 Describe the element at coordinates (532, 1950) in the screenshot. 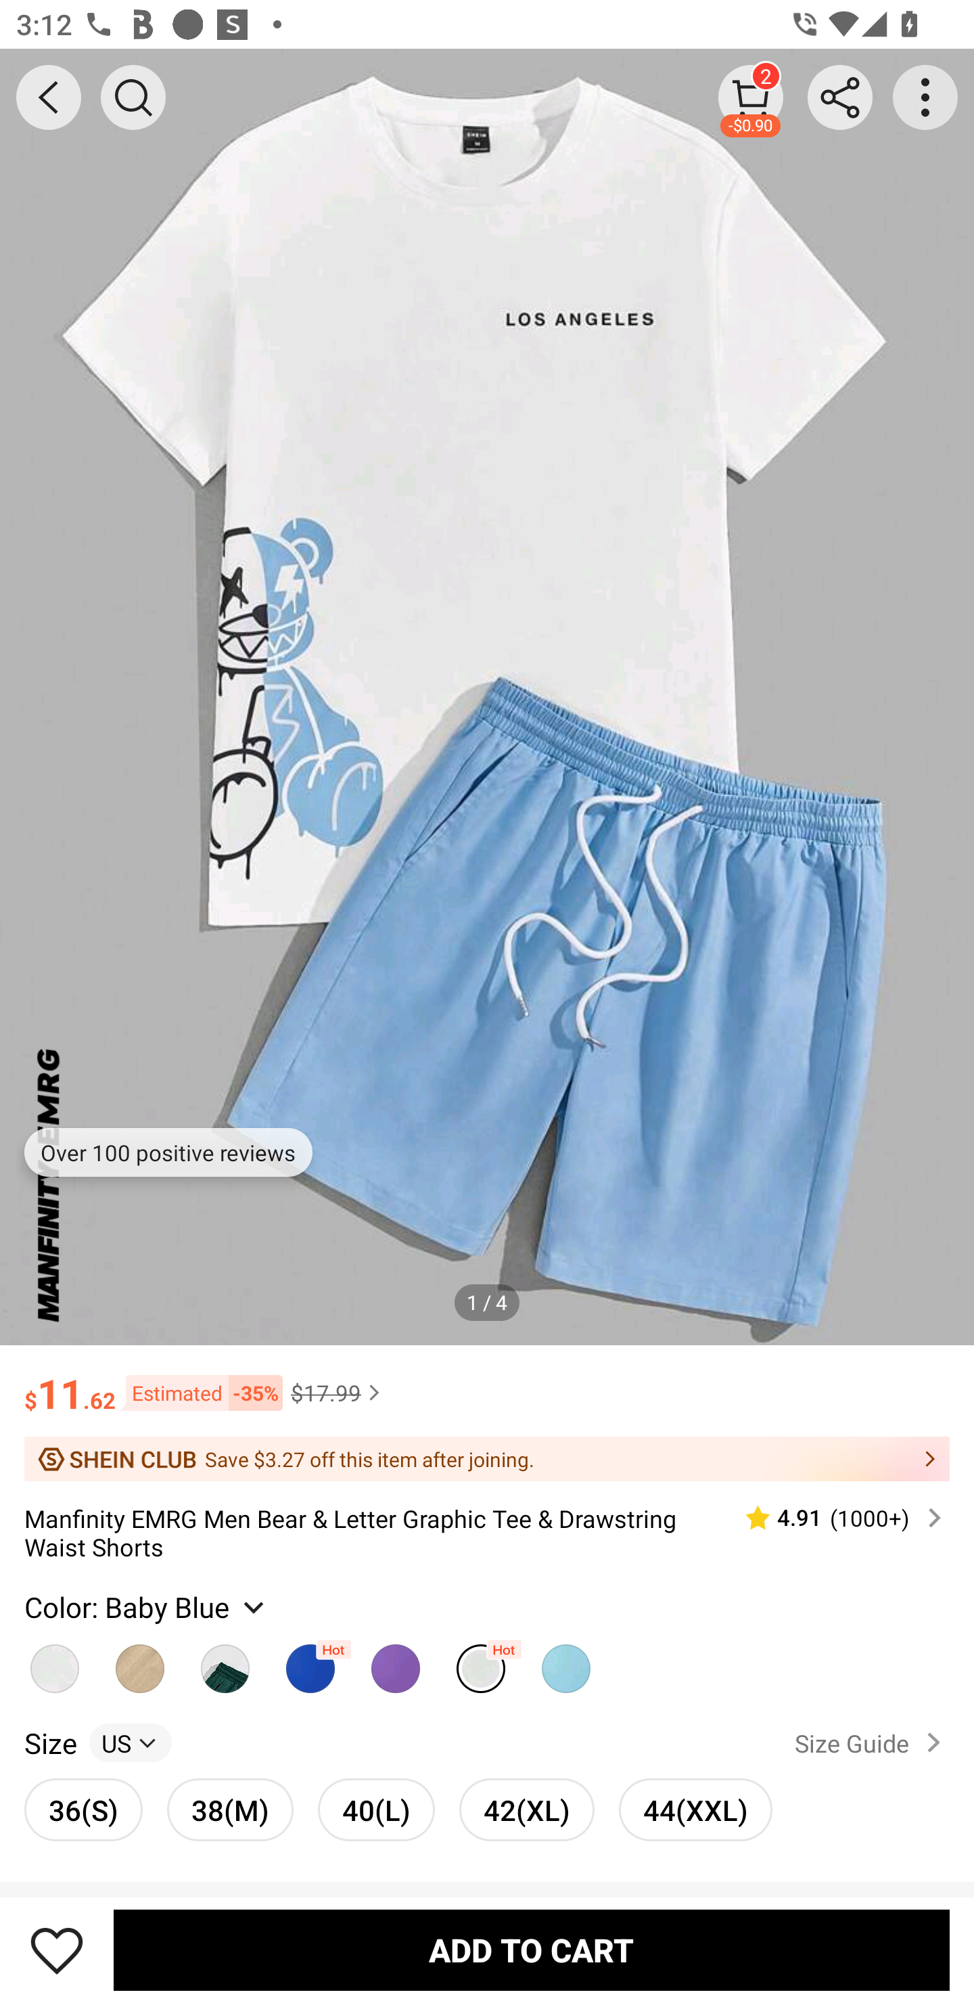

I see `ADD TO CART` at that location.